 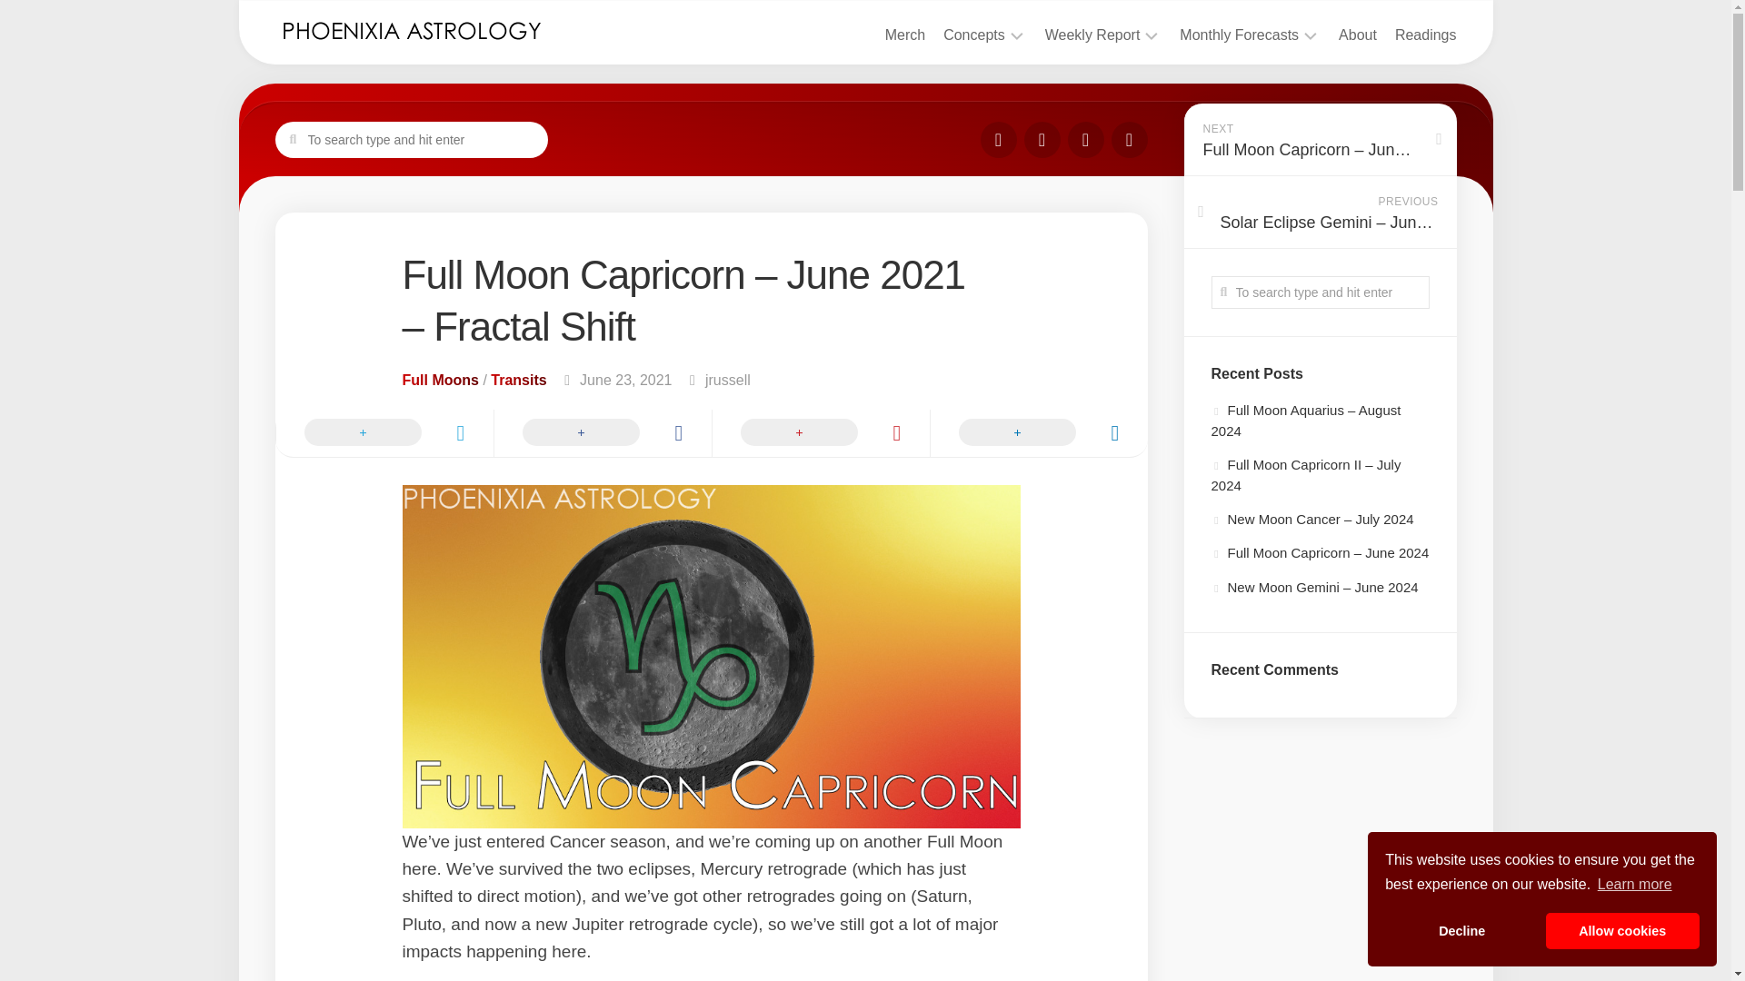 What do you see at coordinates (601, 433) in the screenshot?
I see `Share on Facebook` at bounding box center [601, 433].